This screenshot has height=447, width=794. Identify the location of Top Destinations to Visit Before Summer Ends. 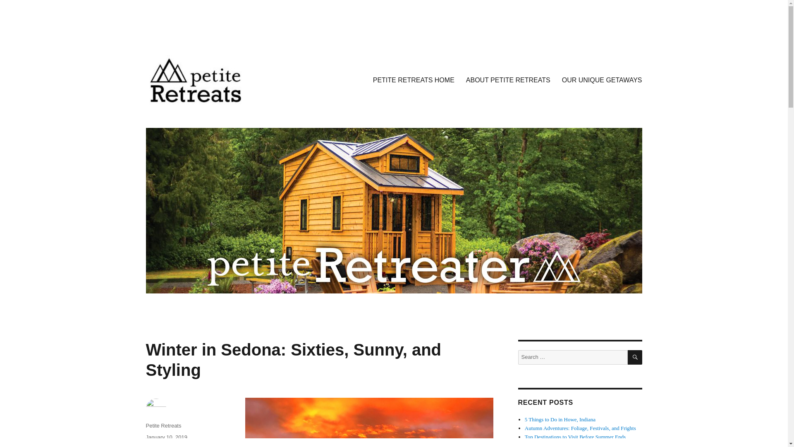
(575, 436).